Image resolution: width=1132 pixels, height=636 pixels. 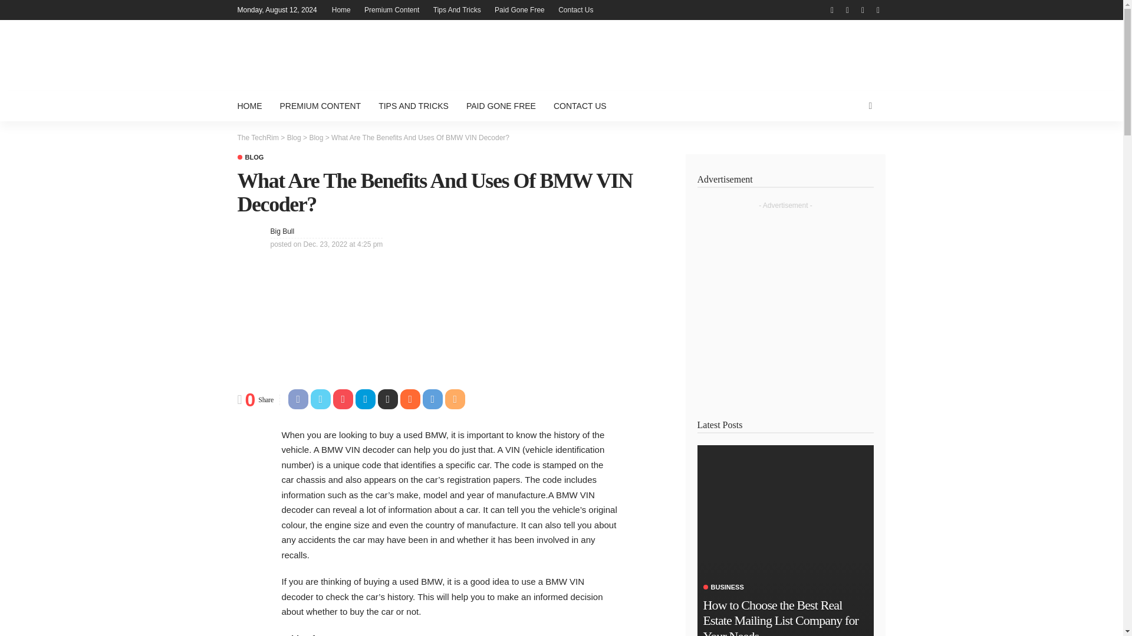 I want to click on Home, so click(x=341, y=9).